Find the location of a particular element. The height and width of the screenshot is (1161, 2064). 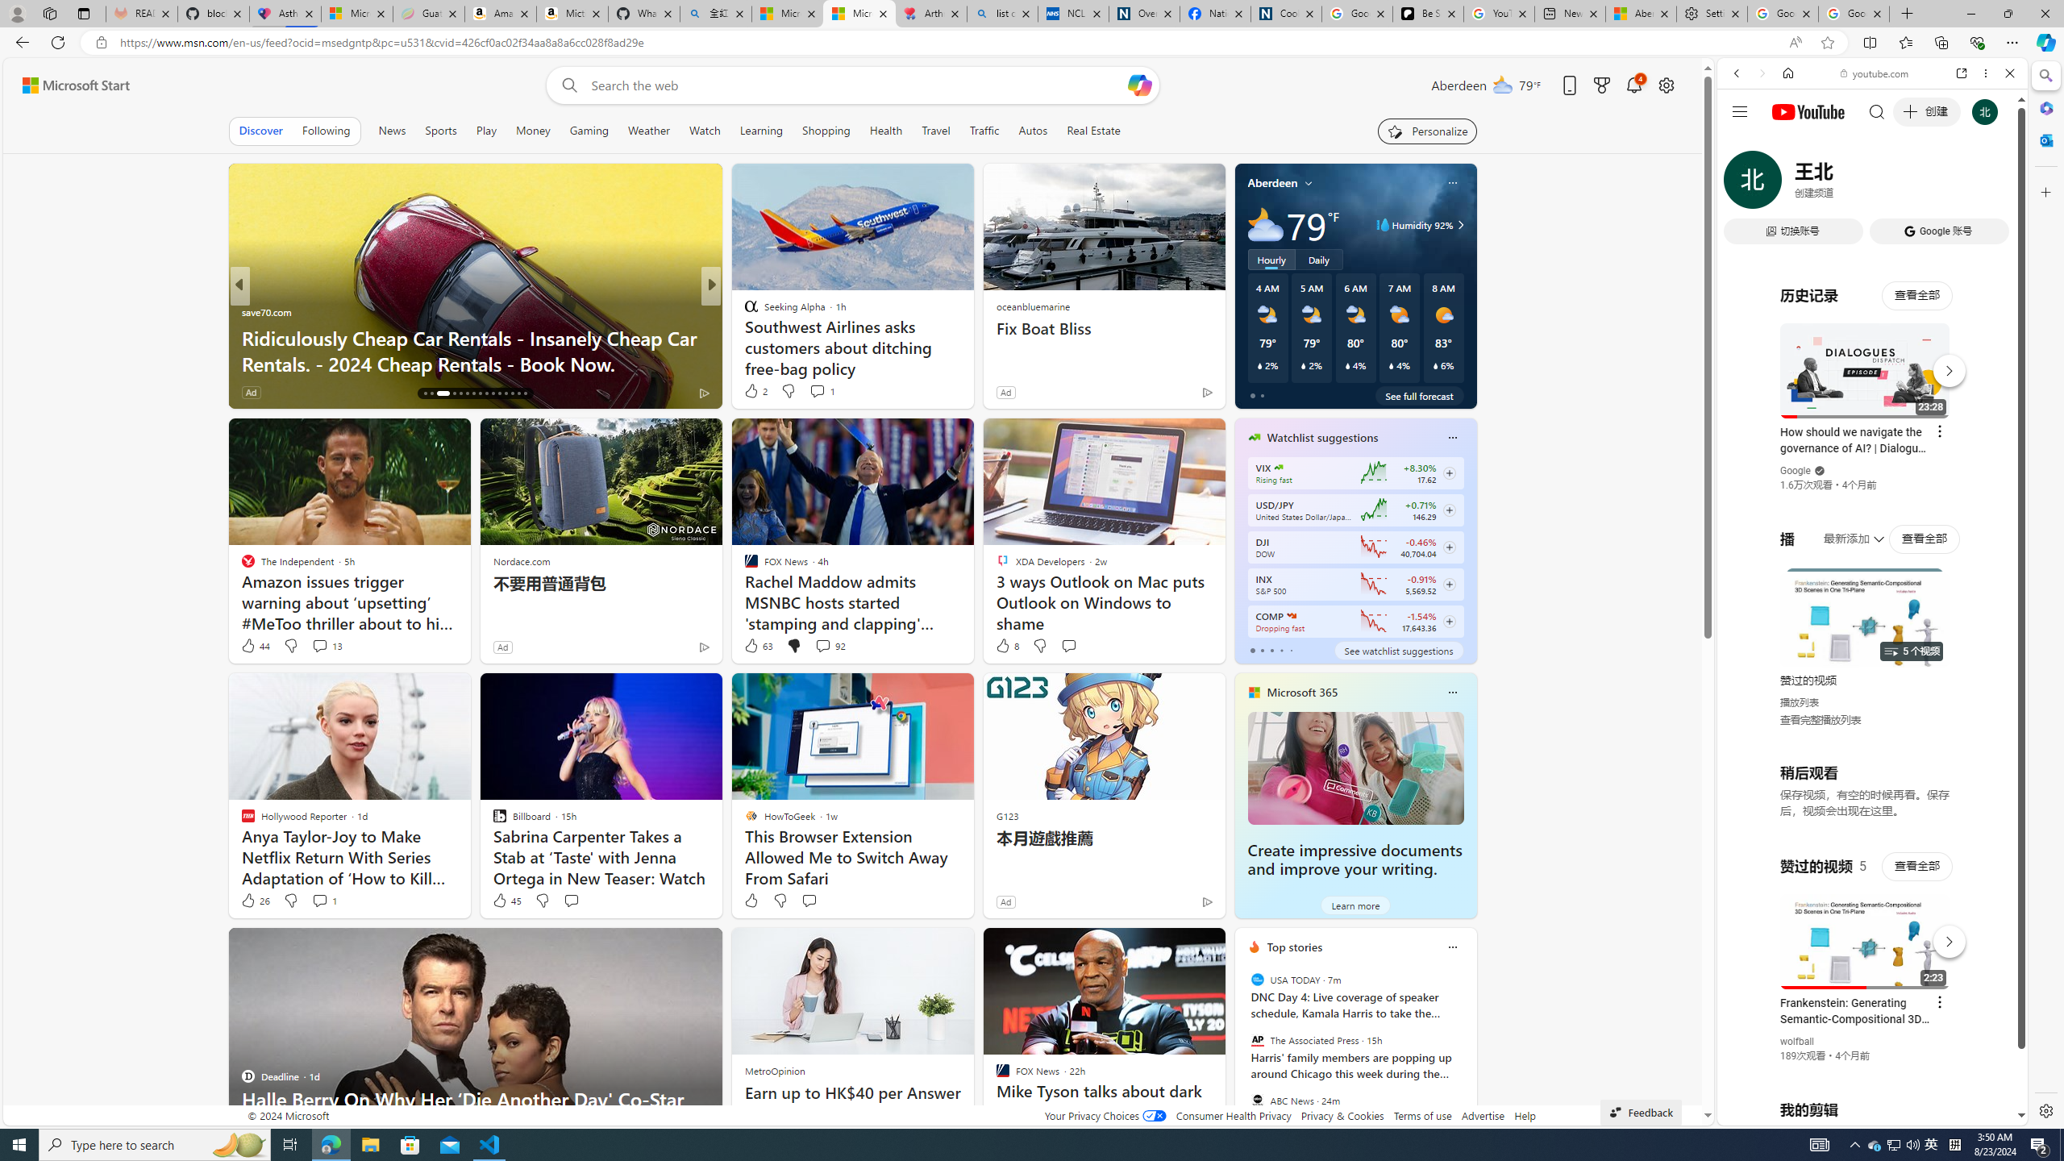

View comments 13 Comment is located at coordinates (327, 646).